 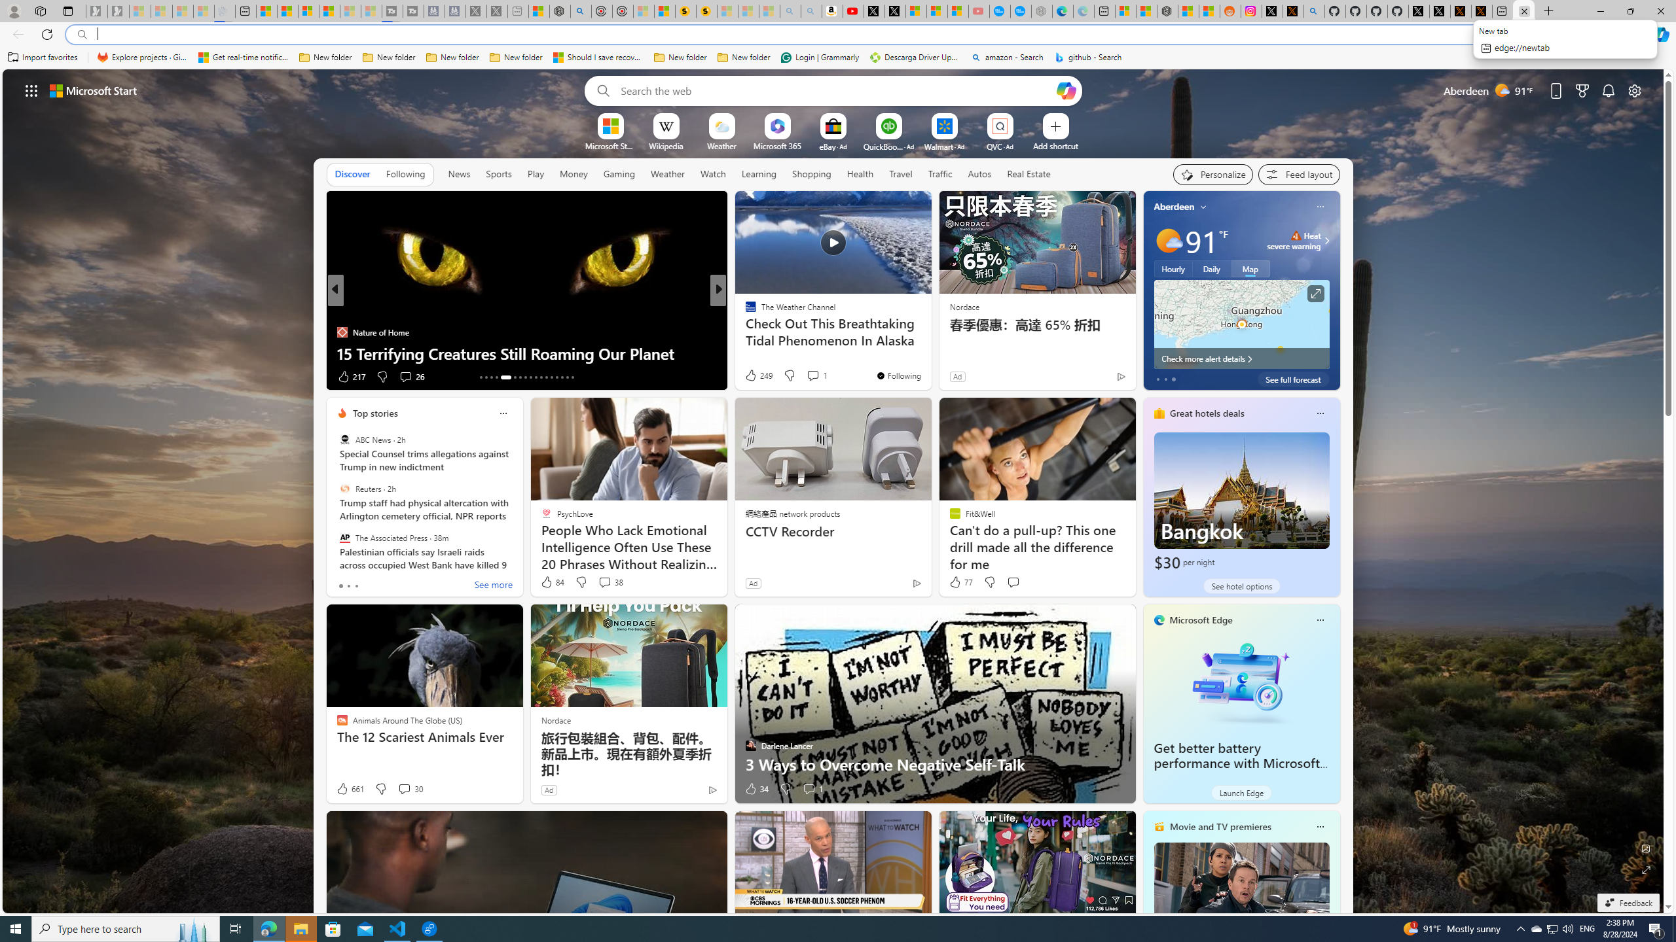 What do you see at coordinates (666, 145) in the screenshot?
I see `Wikipedia` at bounding box center [666, 145].